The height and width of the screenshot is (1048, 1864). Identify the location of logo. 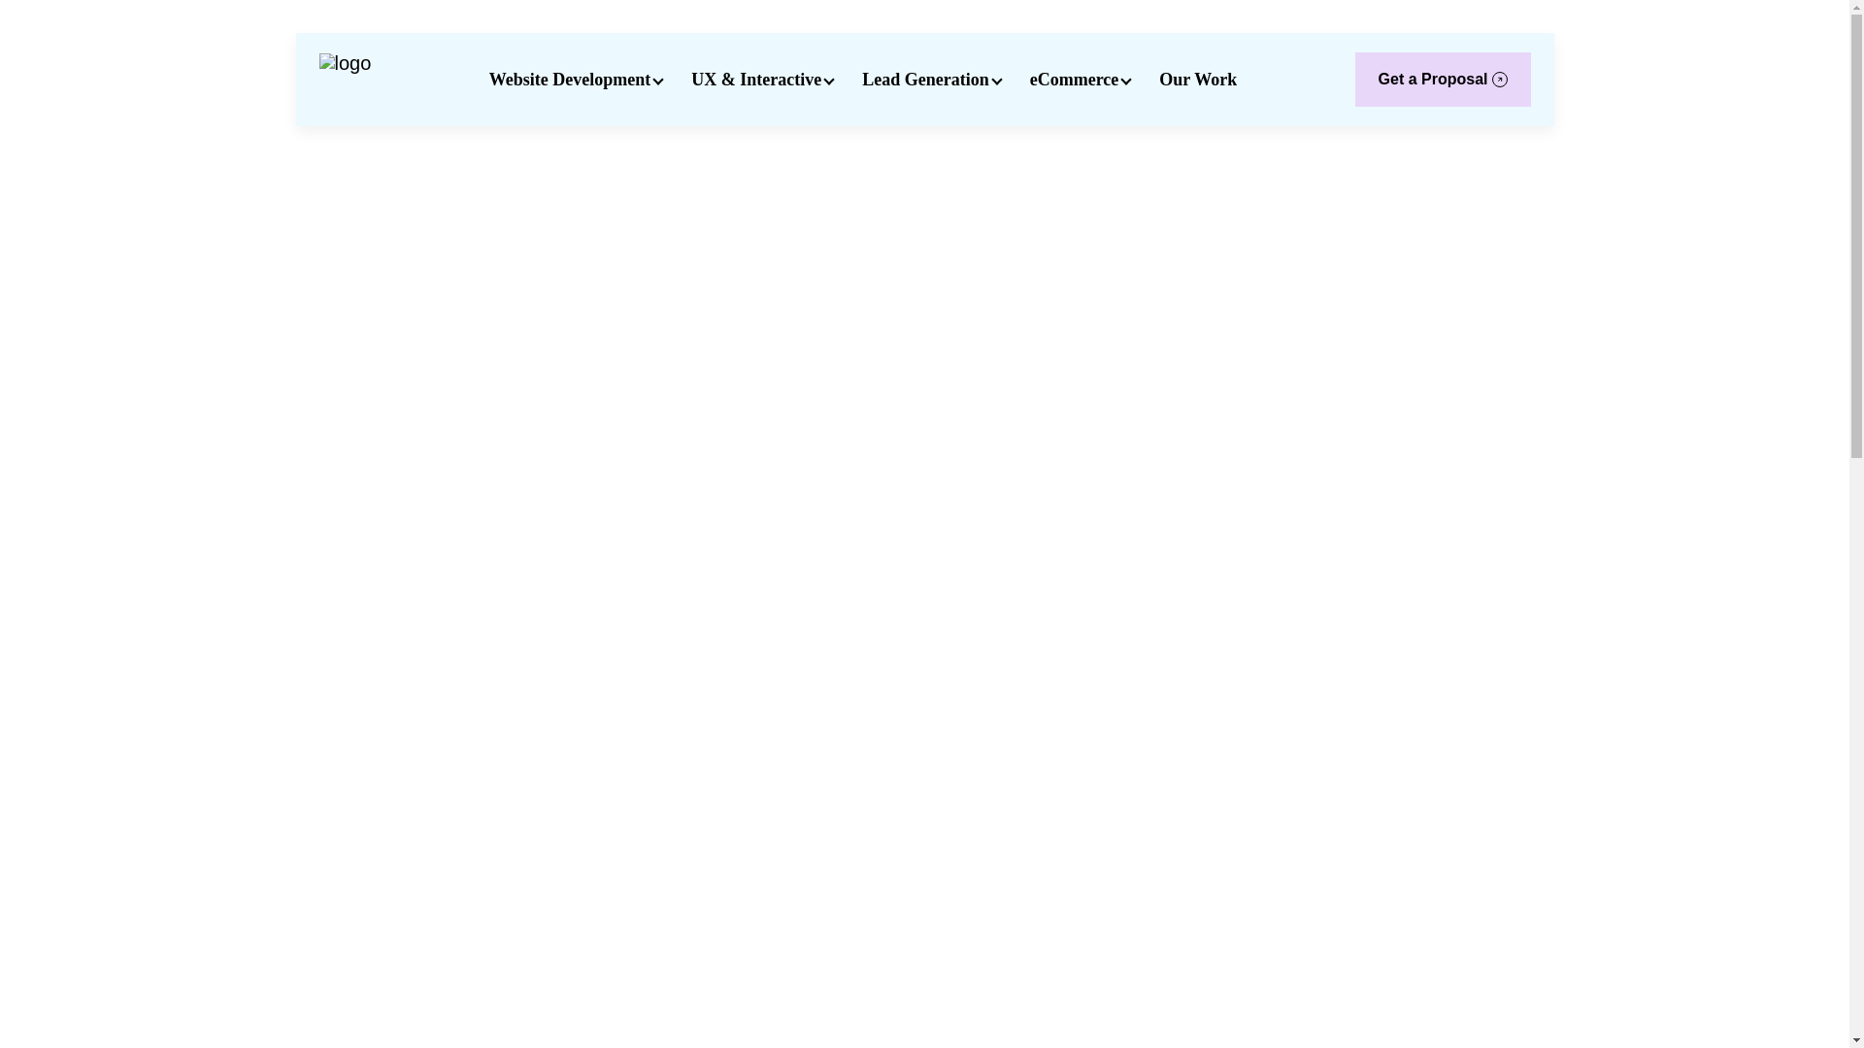
(345, 80).